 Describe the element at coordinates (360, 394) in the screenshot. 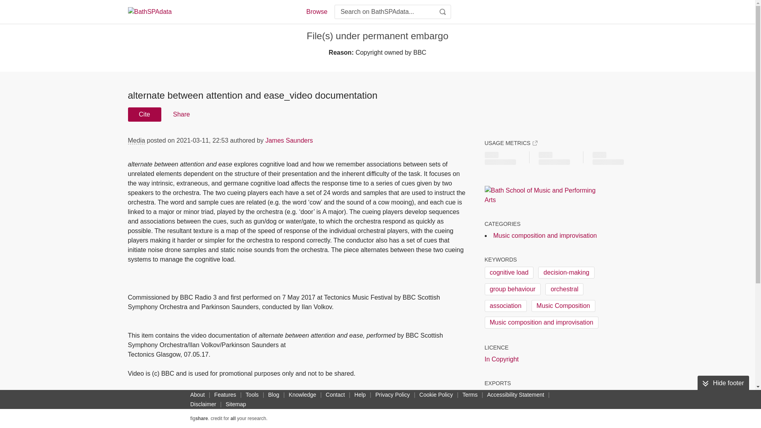

I see `Help` at that location.